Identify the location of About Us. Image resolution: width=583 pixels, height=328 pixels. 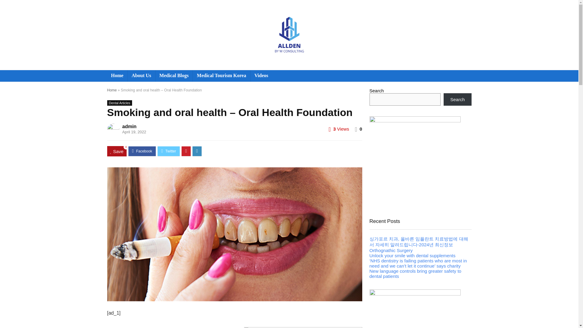
(141, 76).